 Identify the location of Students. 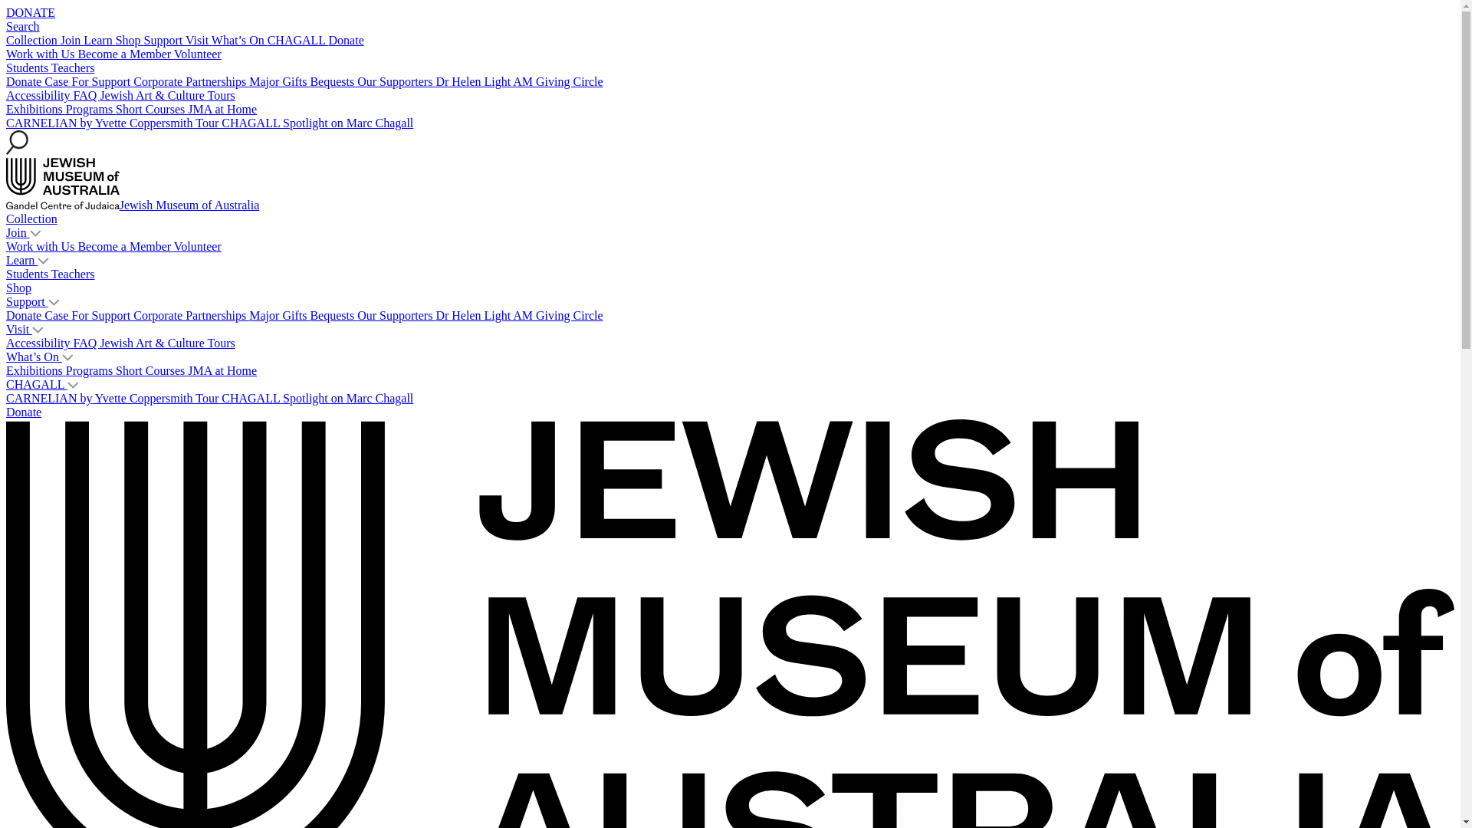
(29, 67).